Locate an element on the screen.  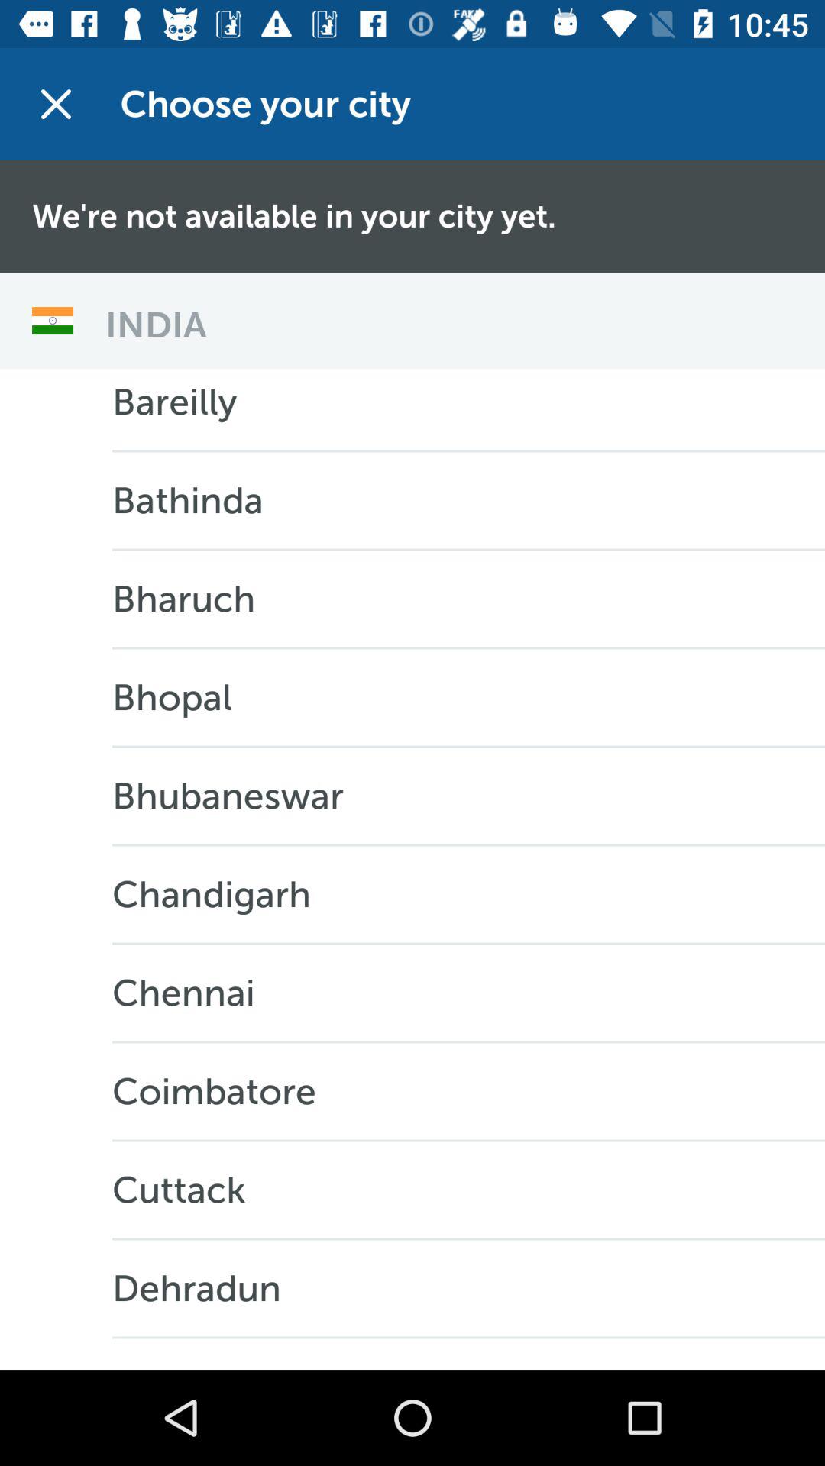
choose item next to choose your city app is located at coordinates (56, 104).